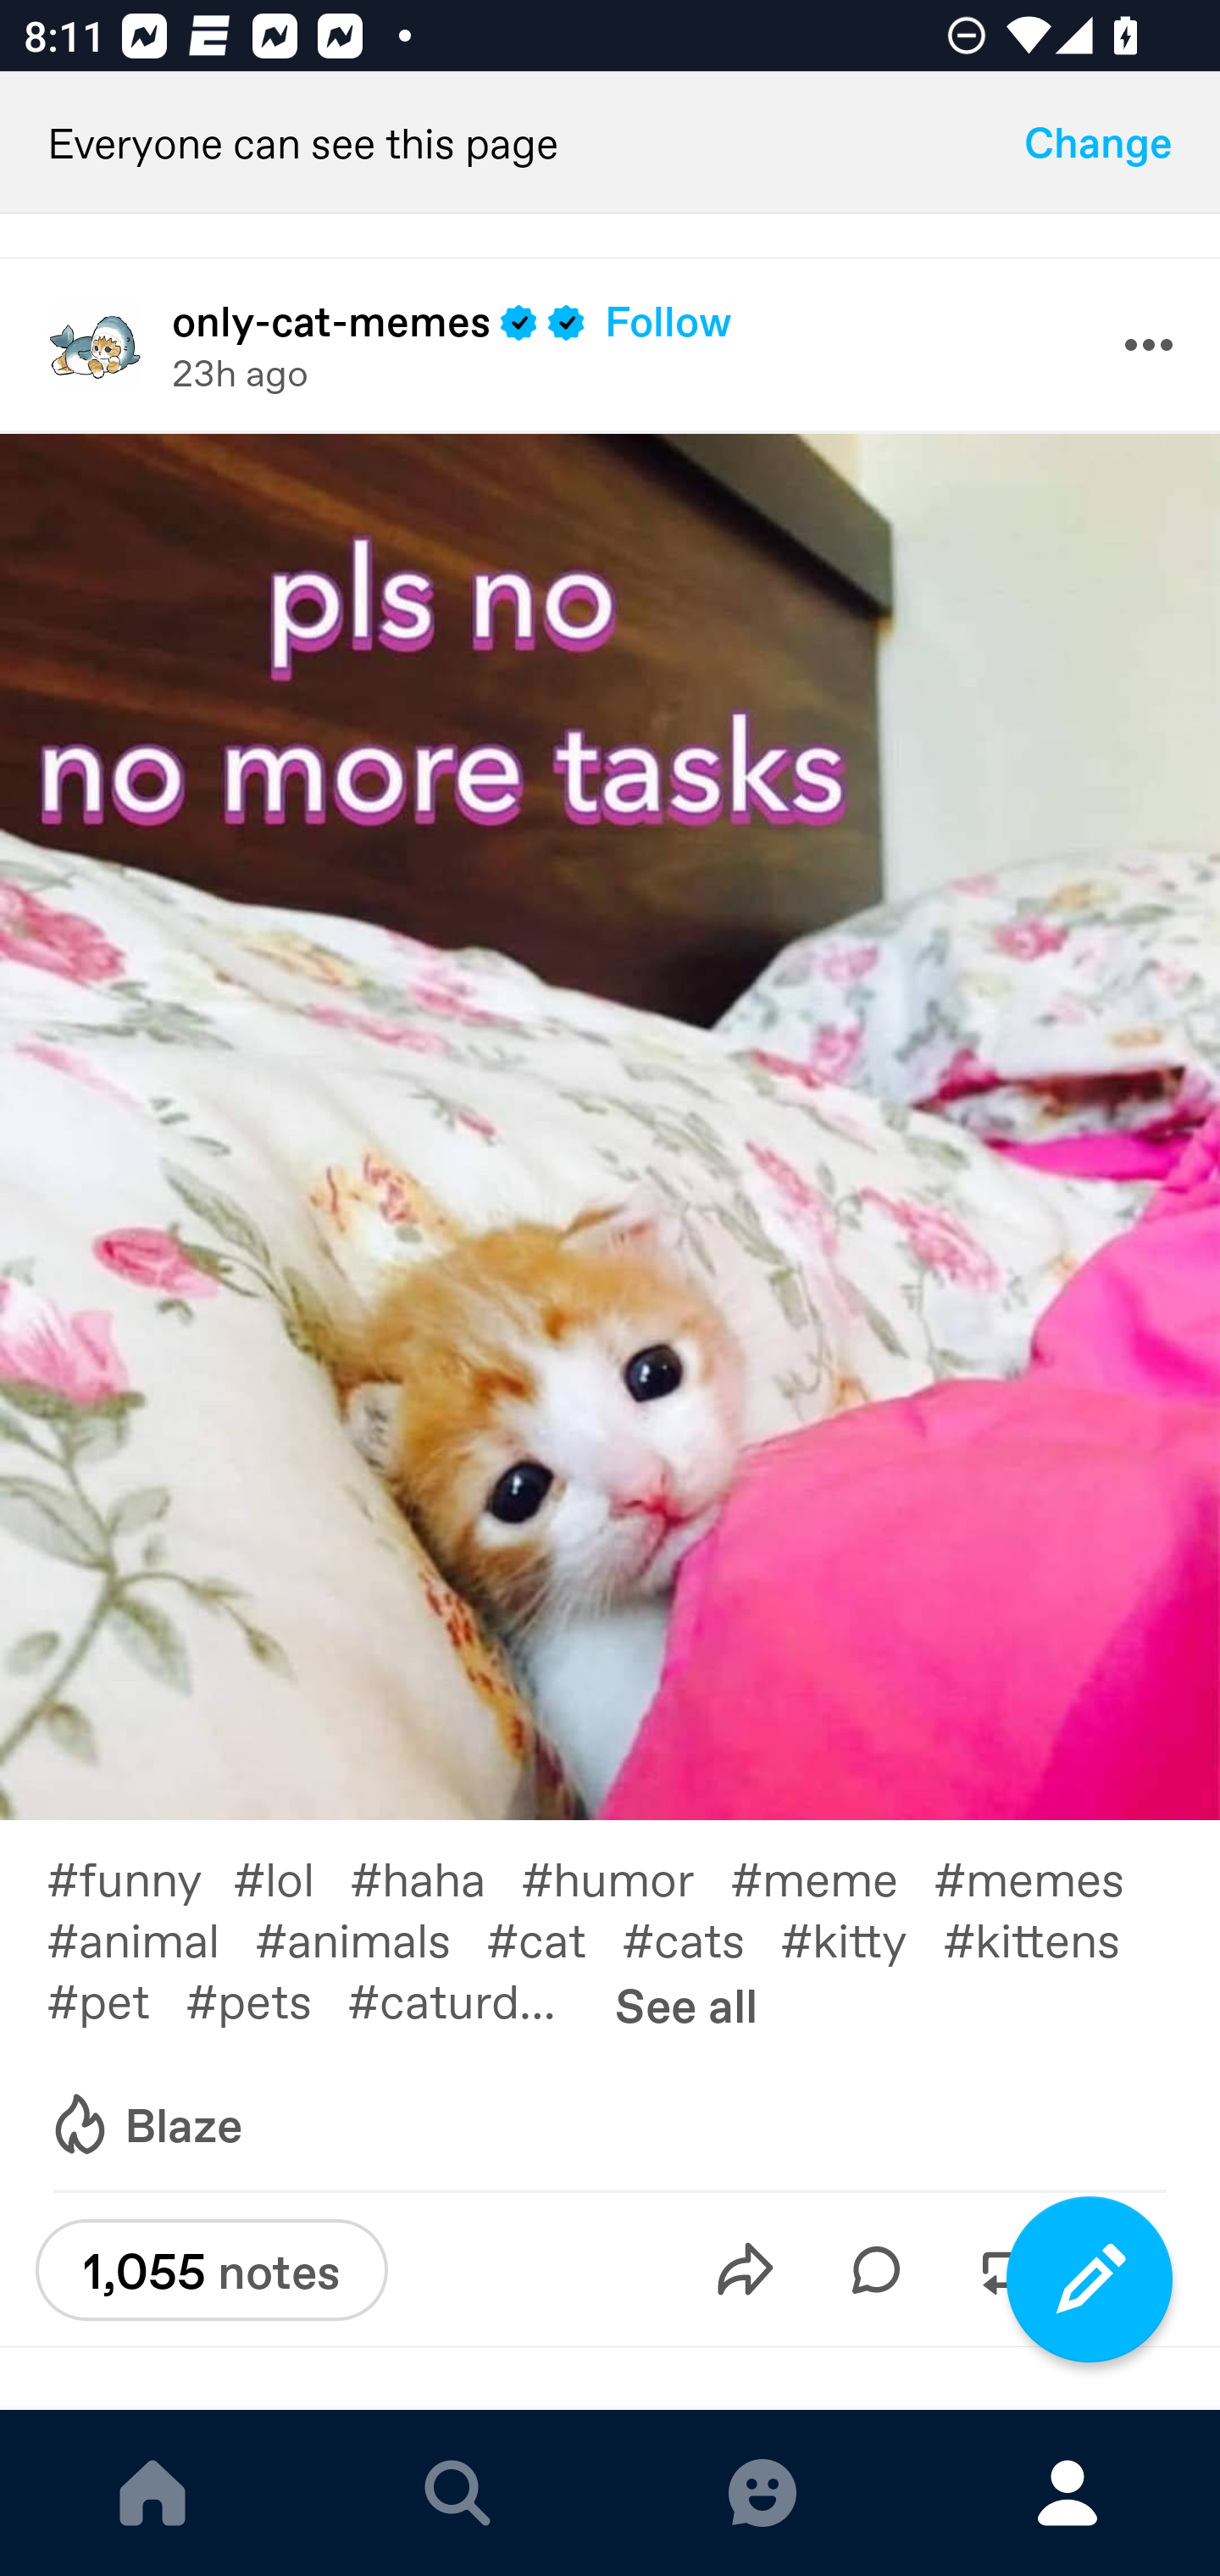 This screenshot has height=2576, width=1220. Describe the element at coordinates (668, 320) in the screenshot. I see `Follow` at that location.